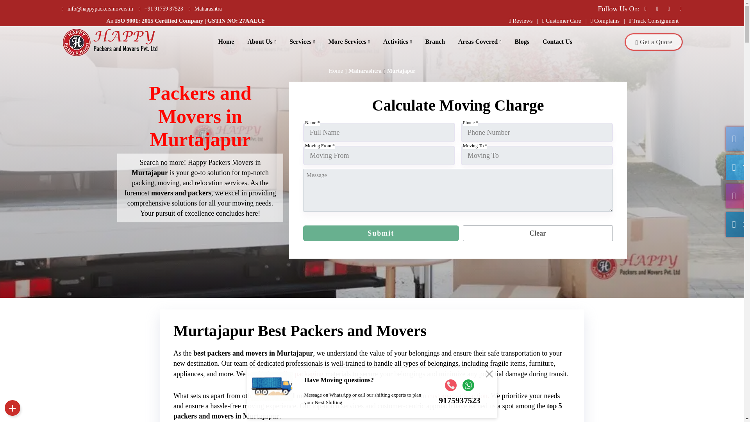  I want to click on Home, so click(226, 41).